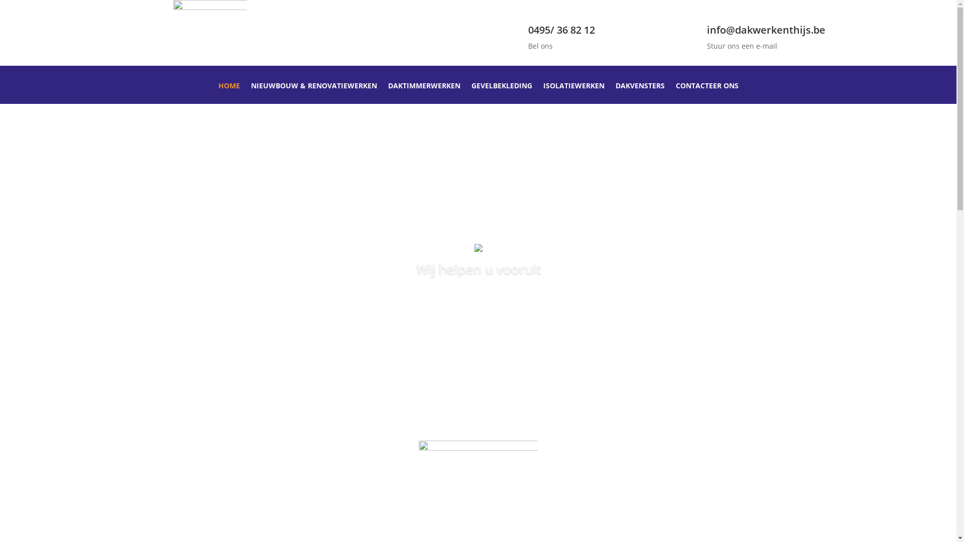 This screenshot has width=964, height=542. Describe the element at coordinates (640, 93) in the screenshot. I see `DAKVENSTERS` at that location.